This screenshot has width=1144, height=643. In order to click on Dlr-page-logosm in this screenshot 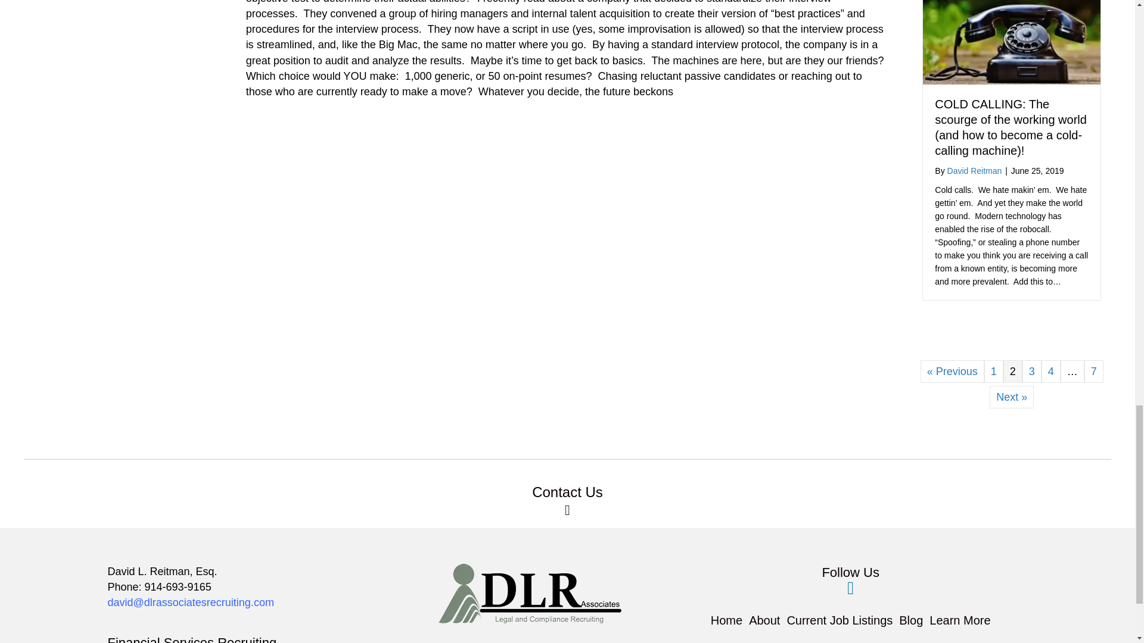, I will do `click(529, 593)`.